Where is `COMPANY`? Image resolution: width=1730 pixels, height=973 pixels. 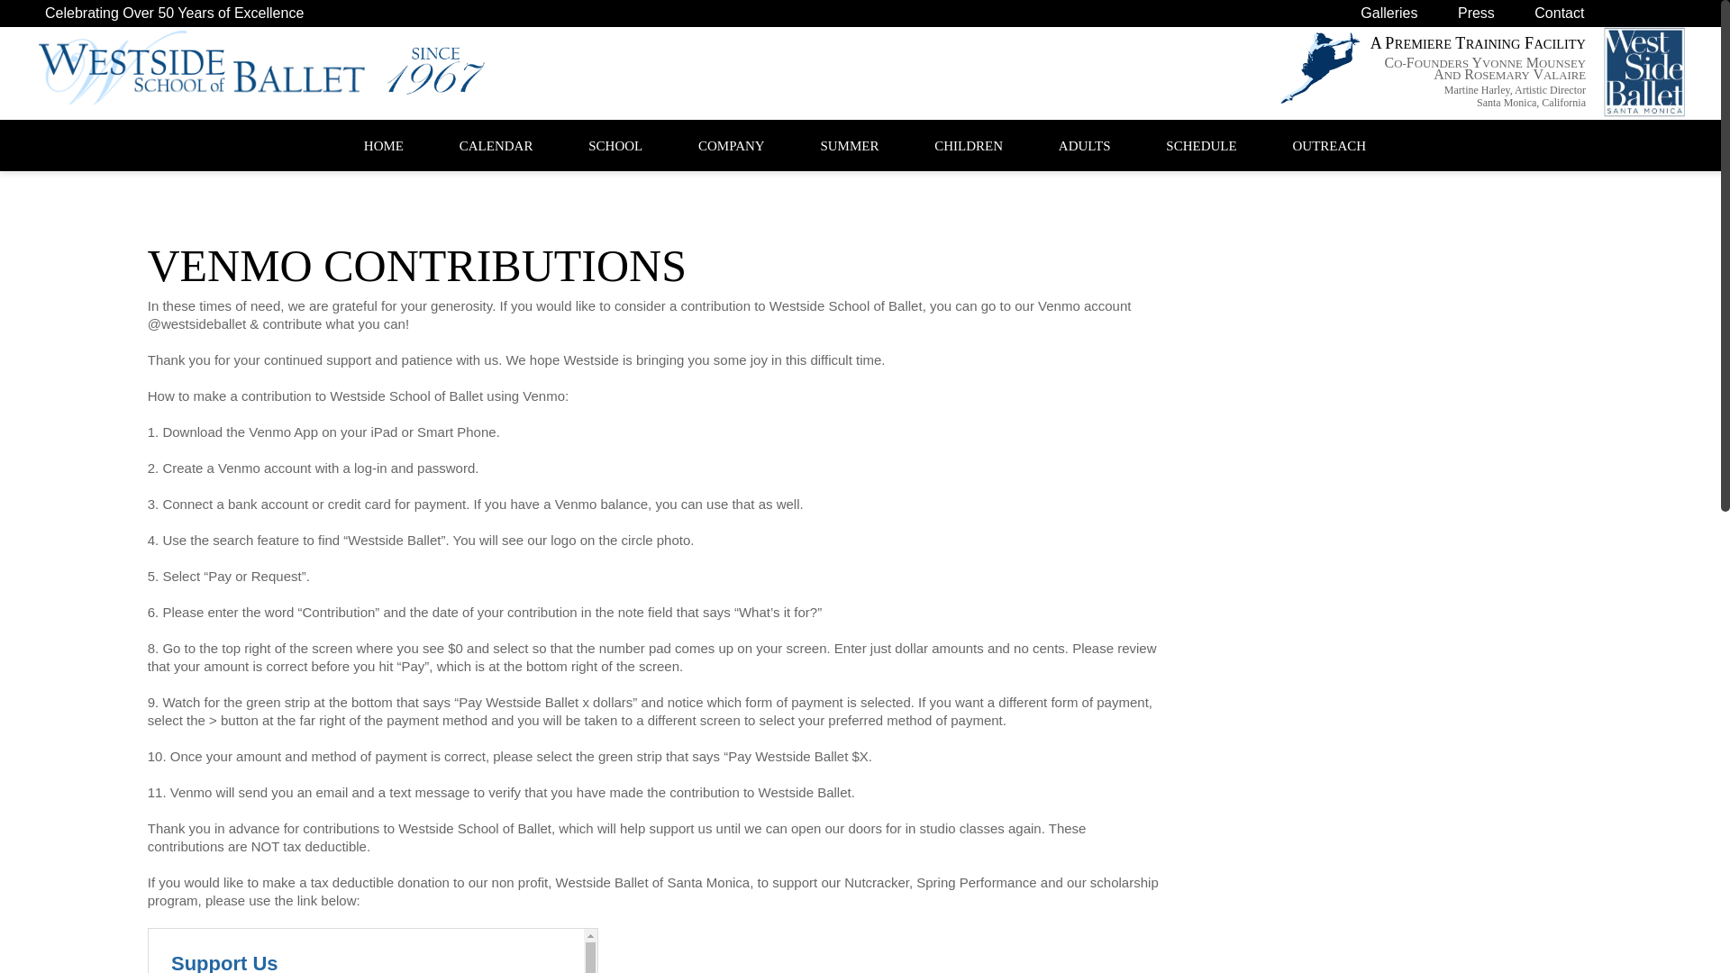
COMPANY is located at coordinates (732, 146).